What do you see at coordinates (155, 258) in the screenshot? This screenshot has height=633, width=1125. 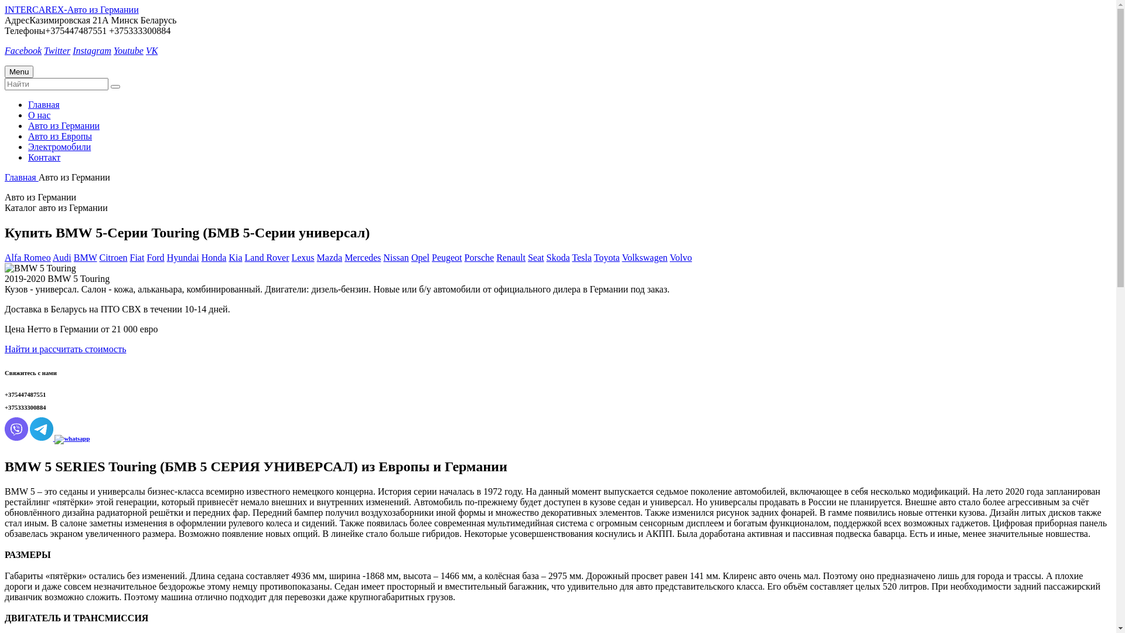 I see `Ford` at bounding box center [155, 258].